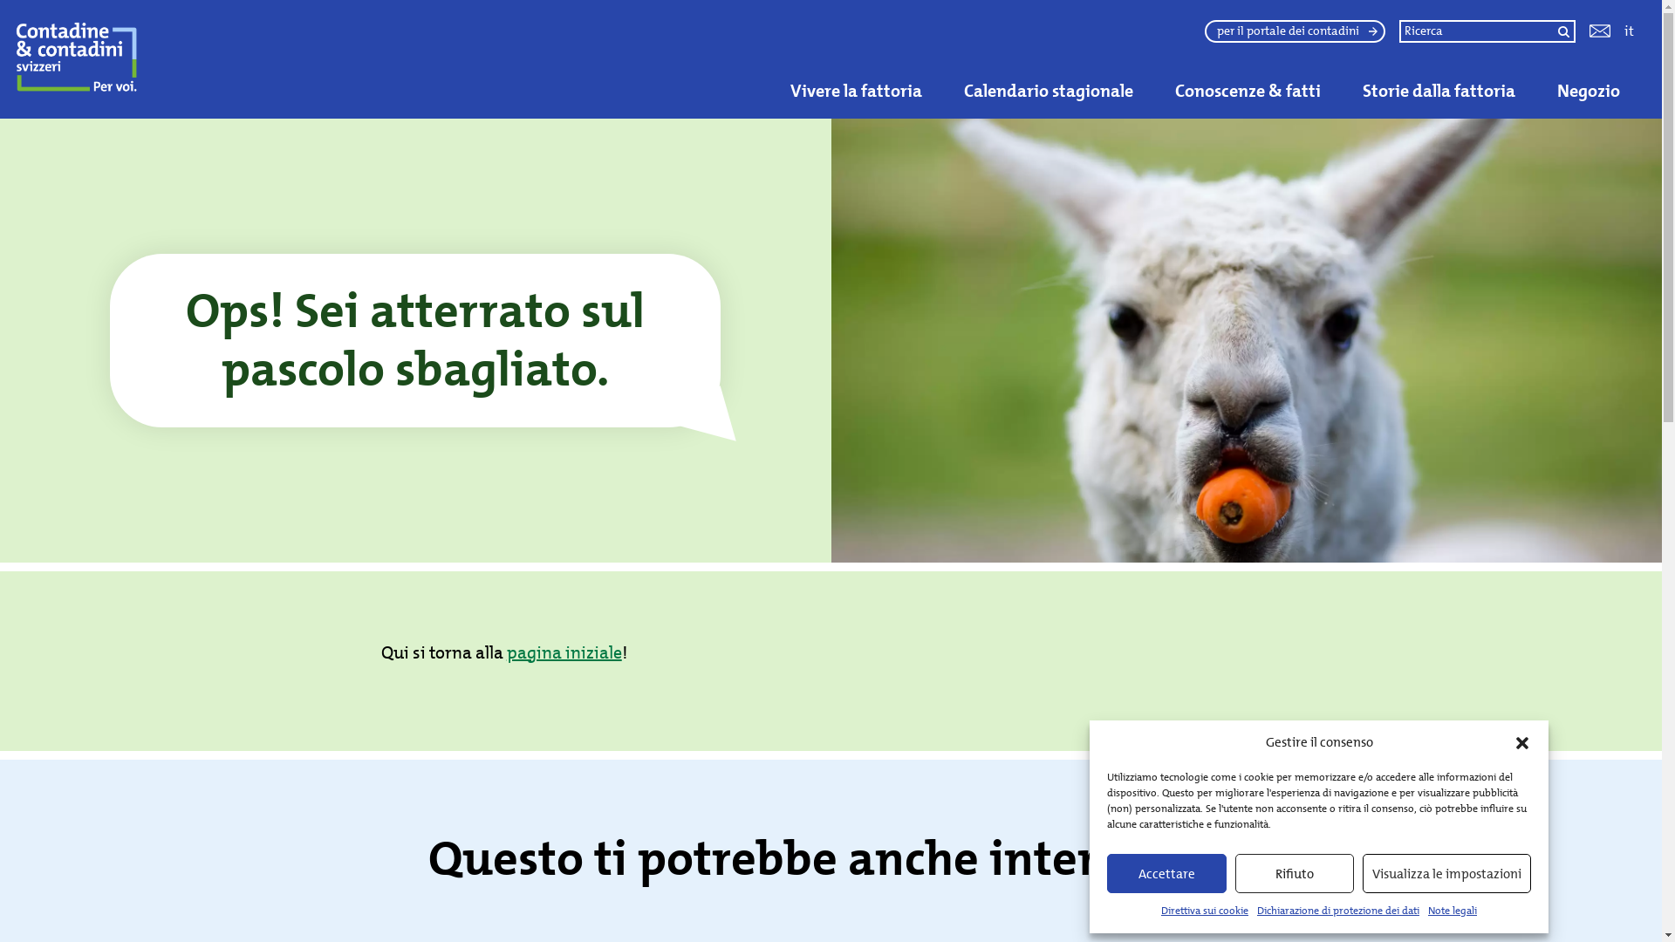  What do you see at coordinates (572, 56) in the screenshot?
I see `Calendario stagionale delle erbe` at bounding box center [572, 56].